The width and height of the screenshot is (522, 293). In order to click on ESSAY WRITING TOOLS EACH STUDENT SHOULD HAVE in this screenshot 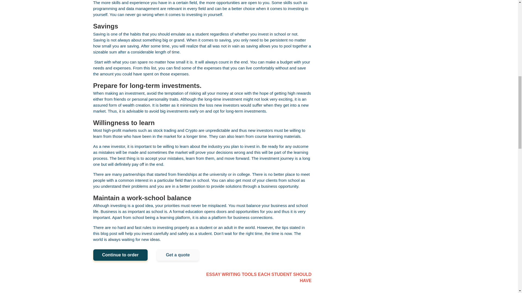, I will do `click(257, 278)`.